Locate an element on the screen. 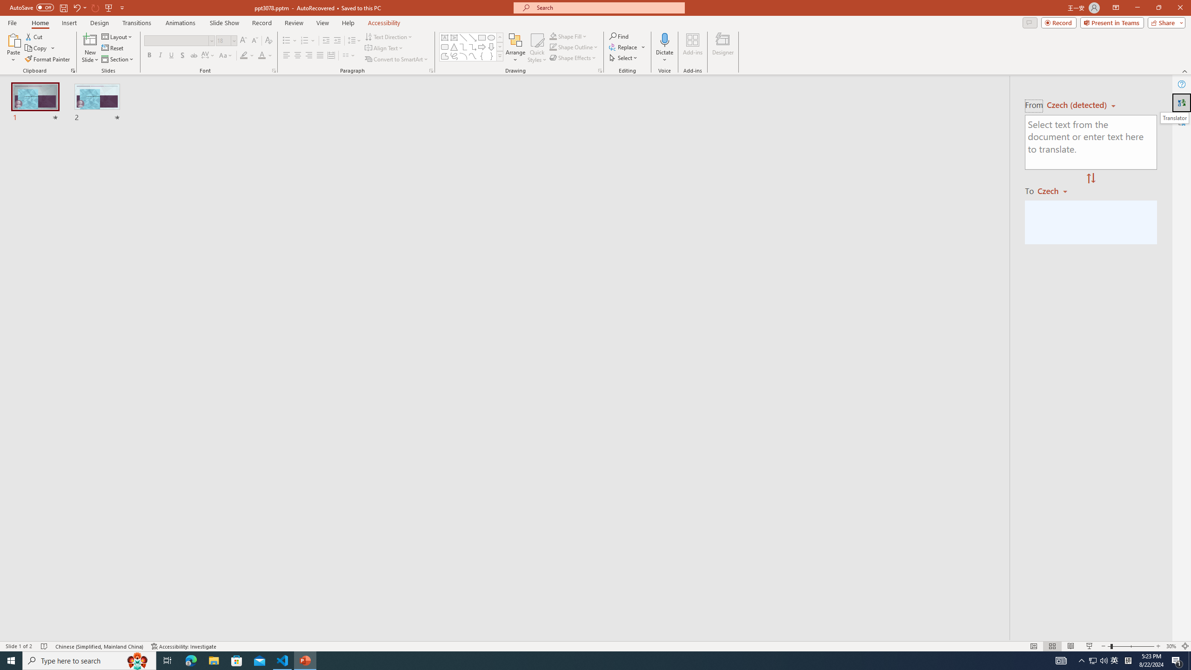  Columns is located at coordinates (349, 56).